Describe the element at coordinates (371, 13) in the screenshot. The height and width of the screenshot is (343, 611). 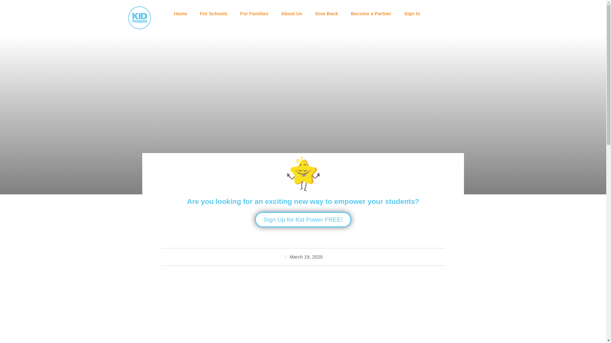
I see `Become a Partner` at that location.